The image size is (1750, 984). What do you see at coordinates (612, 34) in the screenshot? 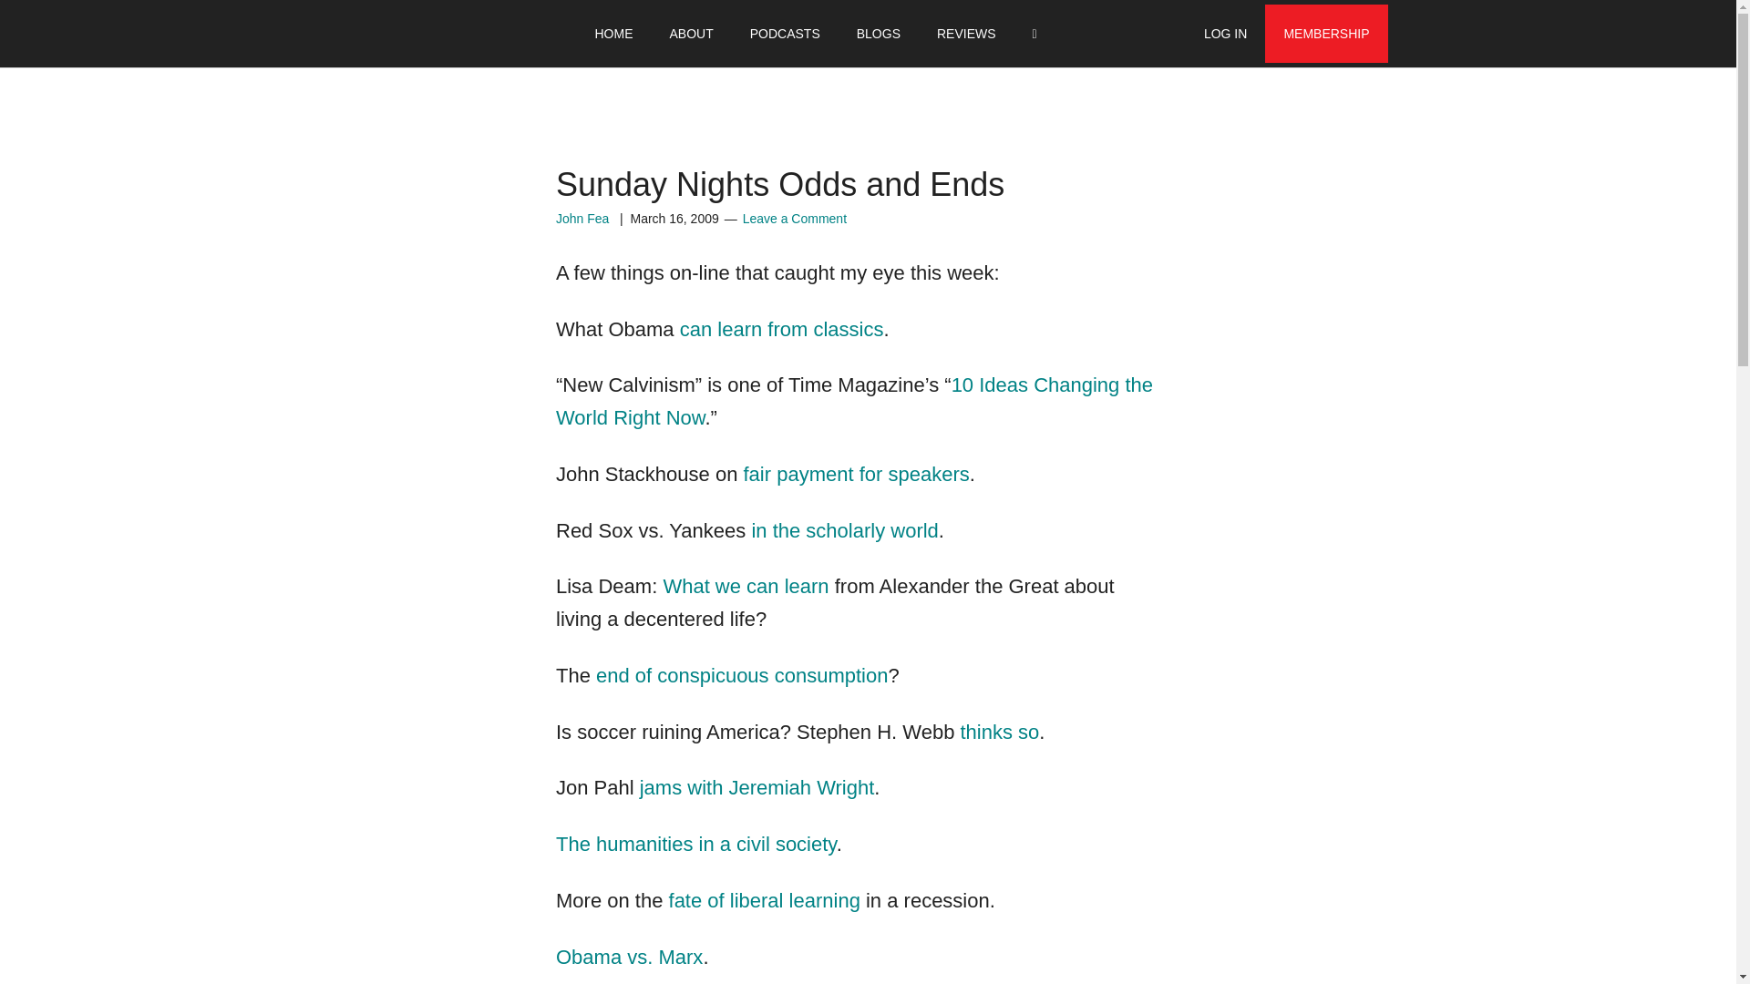
I see `HOME` at bounding box center [612, 34].